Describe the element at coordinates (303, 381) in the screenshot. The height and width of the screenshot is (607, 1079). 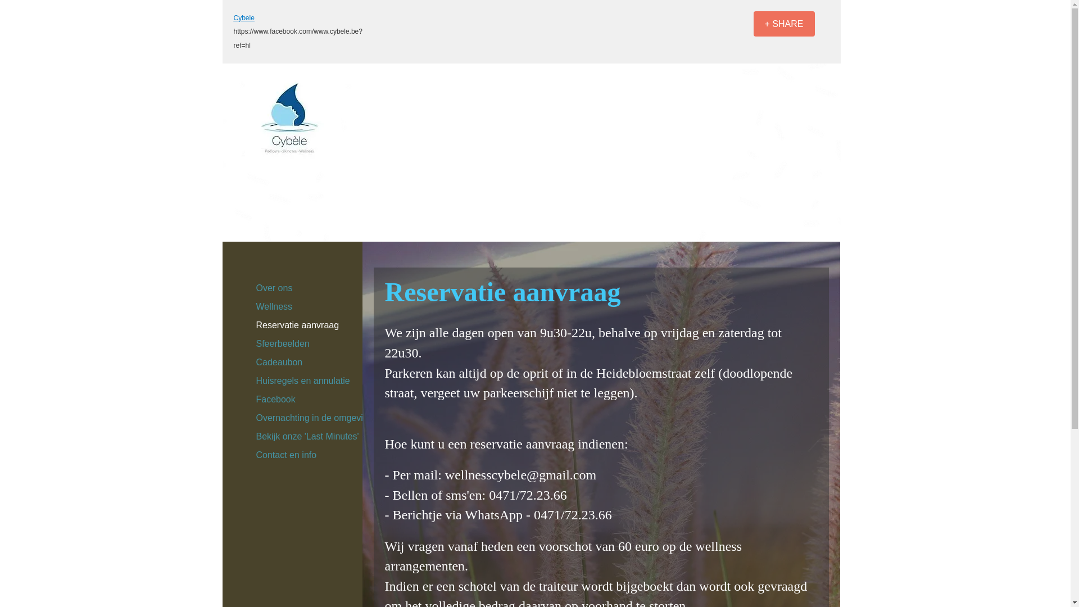
I see `Huisregels en annulatie` at that location.